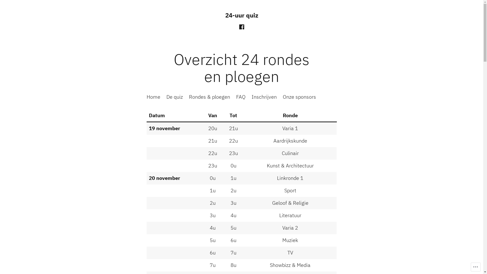  I want to click on FAQ, so click(240, 97).